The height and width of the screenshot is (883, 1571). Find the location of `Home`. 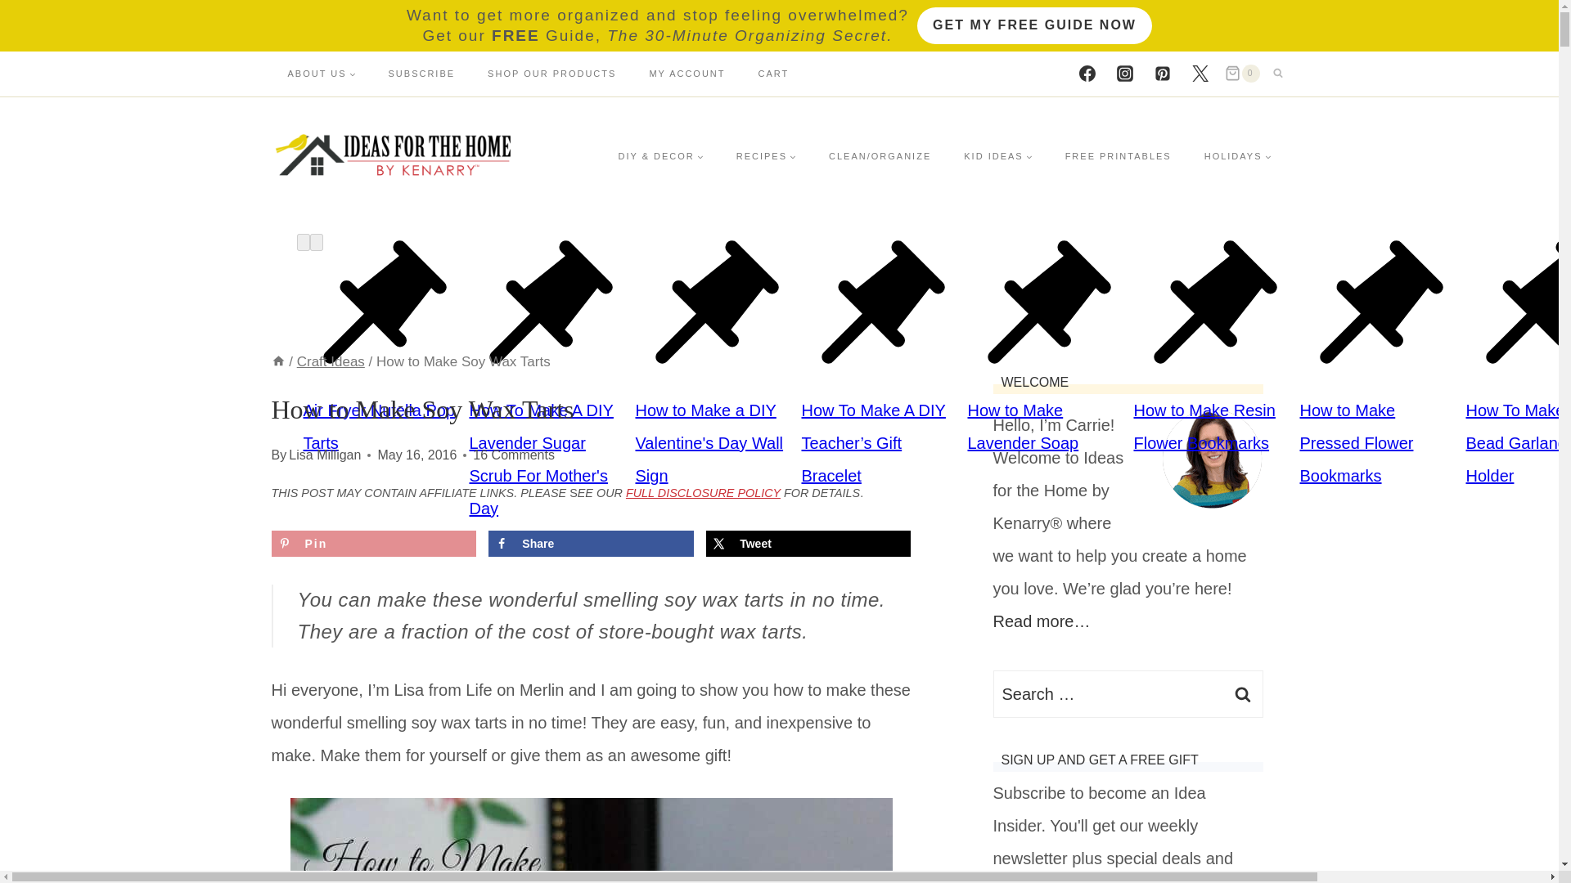

Home is located at coordinates (278, 361).